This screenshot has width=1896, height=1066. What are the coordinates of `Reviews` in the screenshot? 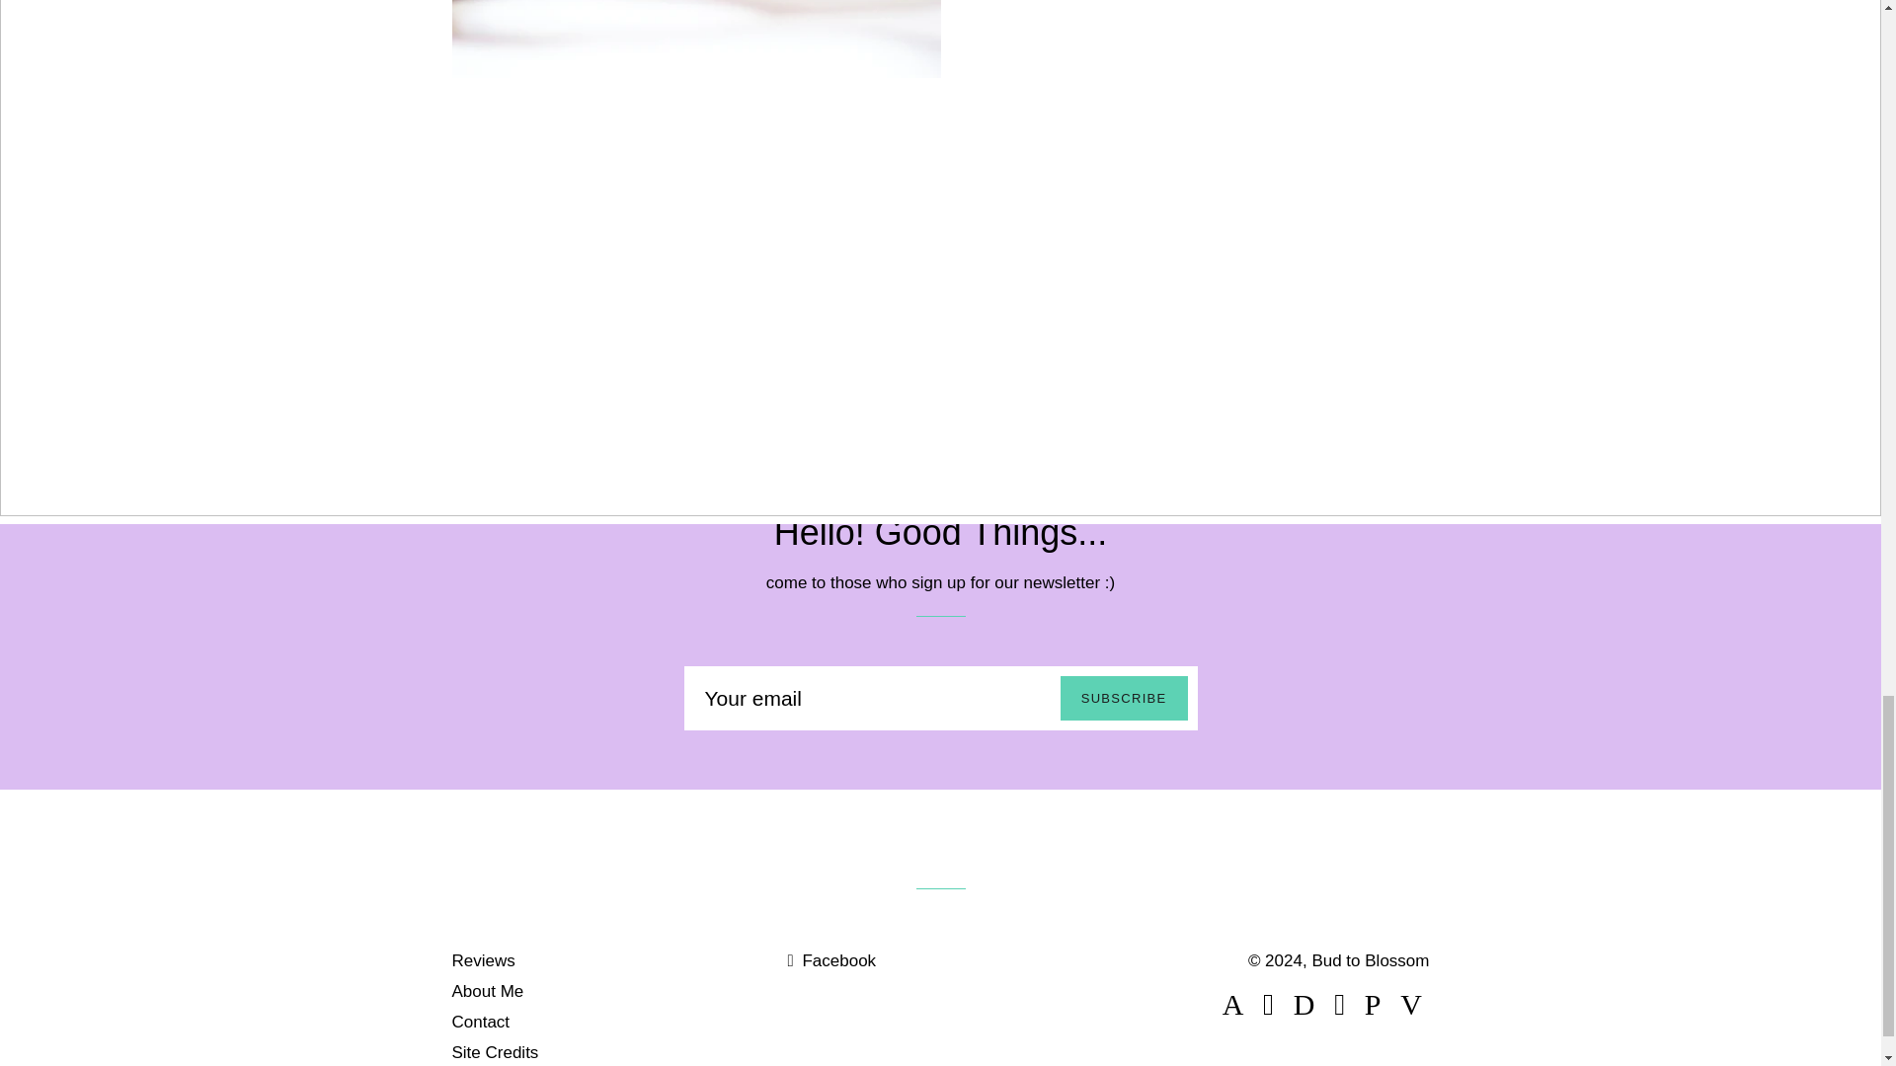 It's located at (1151, 179).